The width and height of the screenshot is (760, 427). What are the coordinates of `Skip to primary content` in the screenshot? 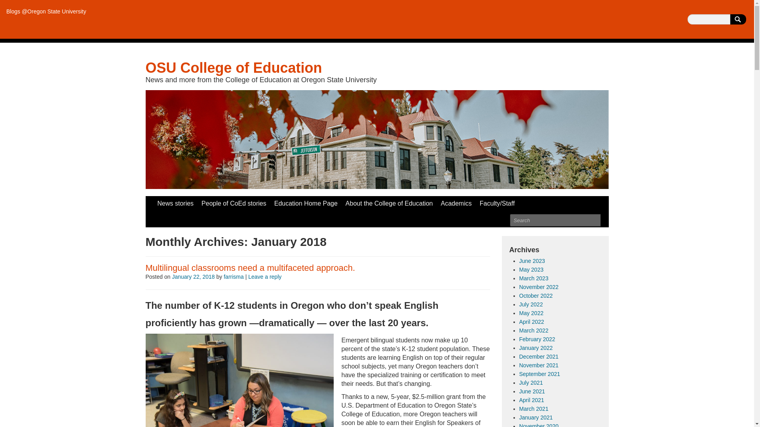 It's located at (178, 200).